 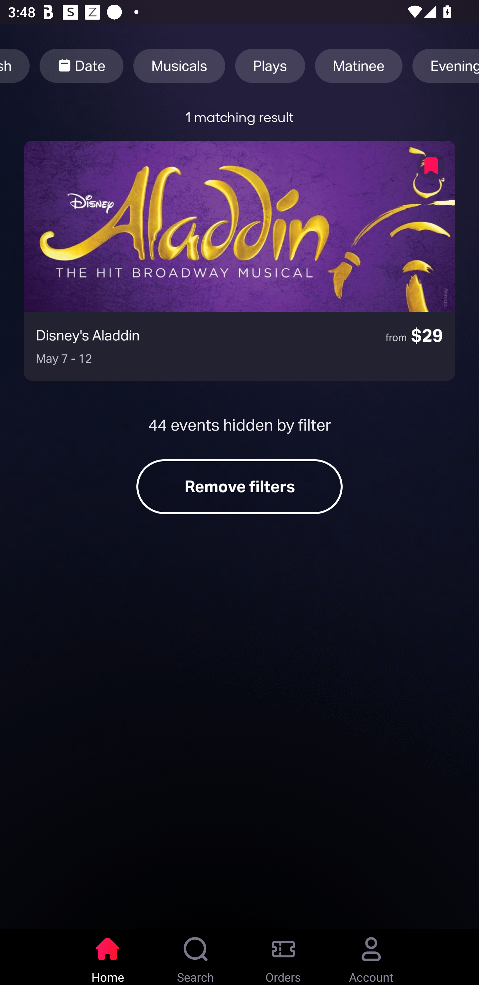 What do you see at coordinates (81, 66) in the screenshot?
I see `Date` at bounding box center [81, 66].